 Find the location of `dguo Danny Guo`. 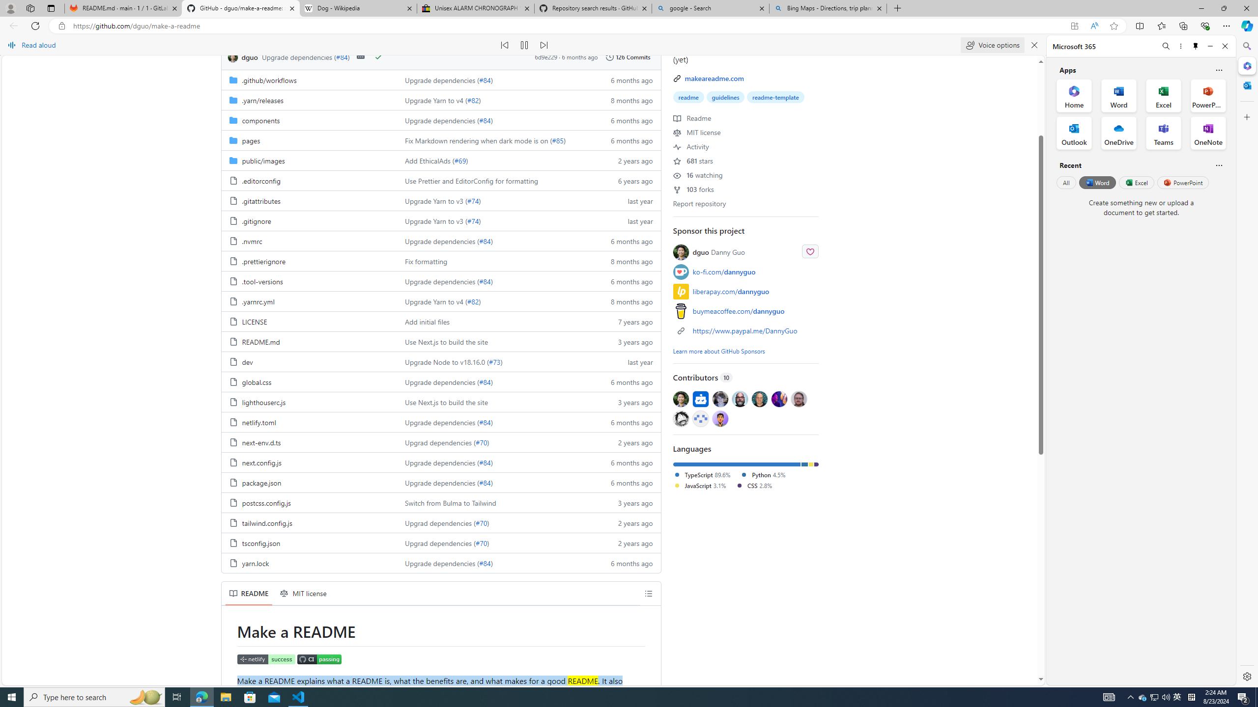

dguo Danny Guo is located at coordinates (746, 251).